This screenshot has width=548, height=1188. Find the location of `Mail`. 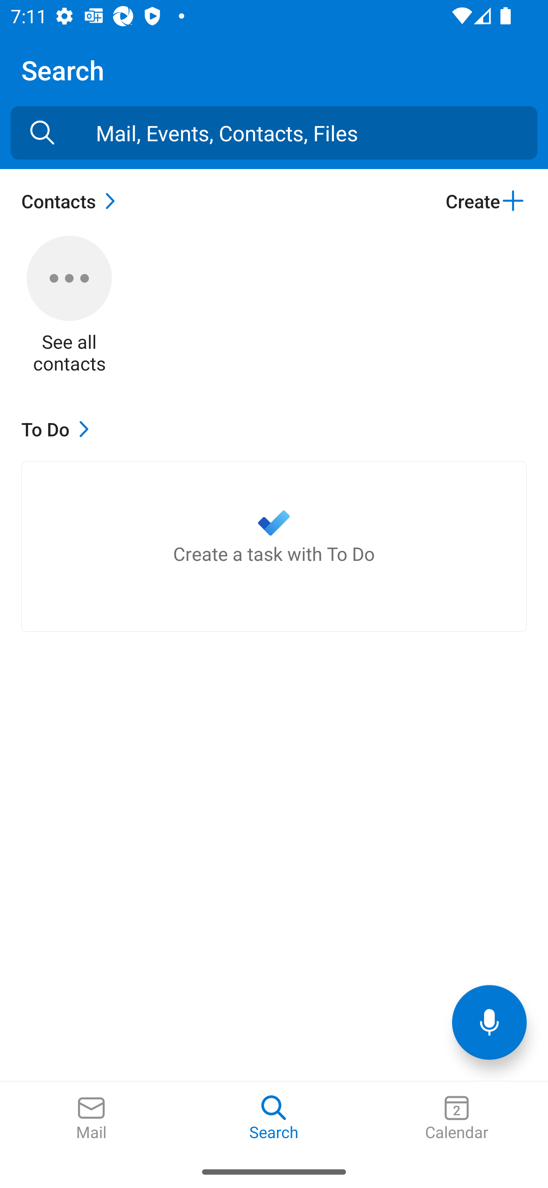

Mail is located at coordinates (91, 1118).